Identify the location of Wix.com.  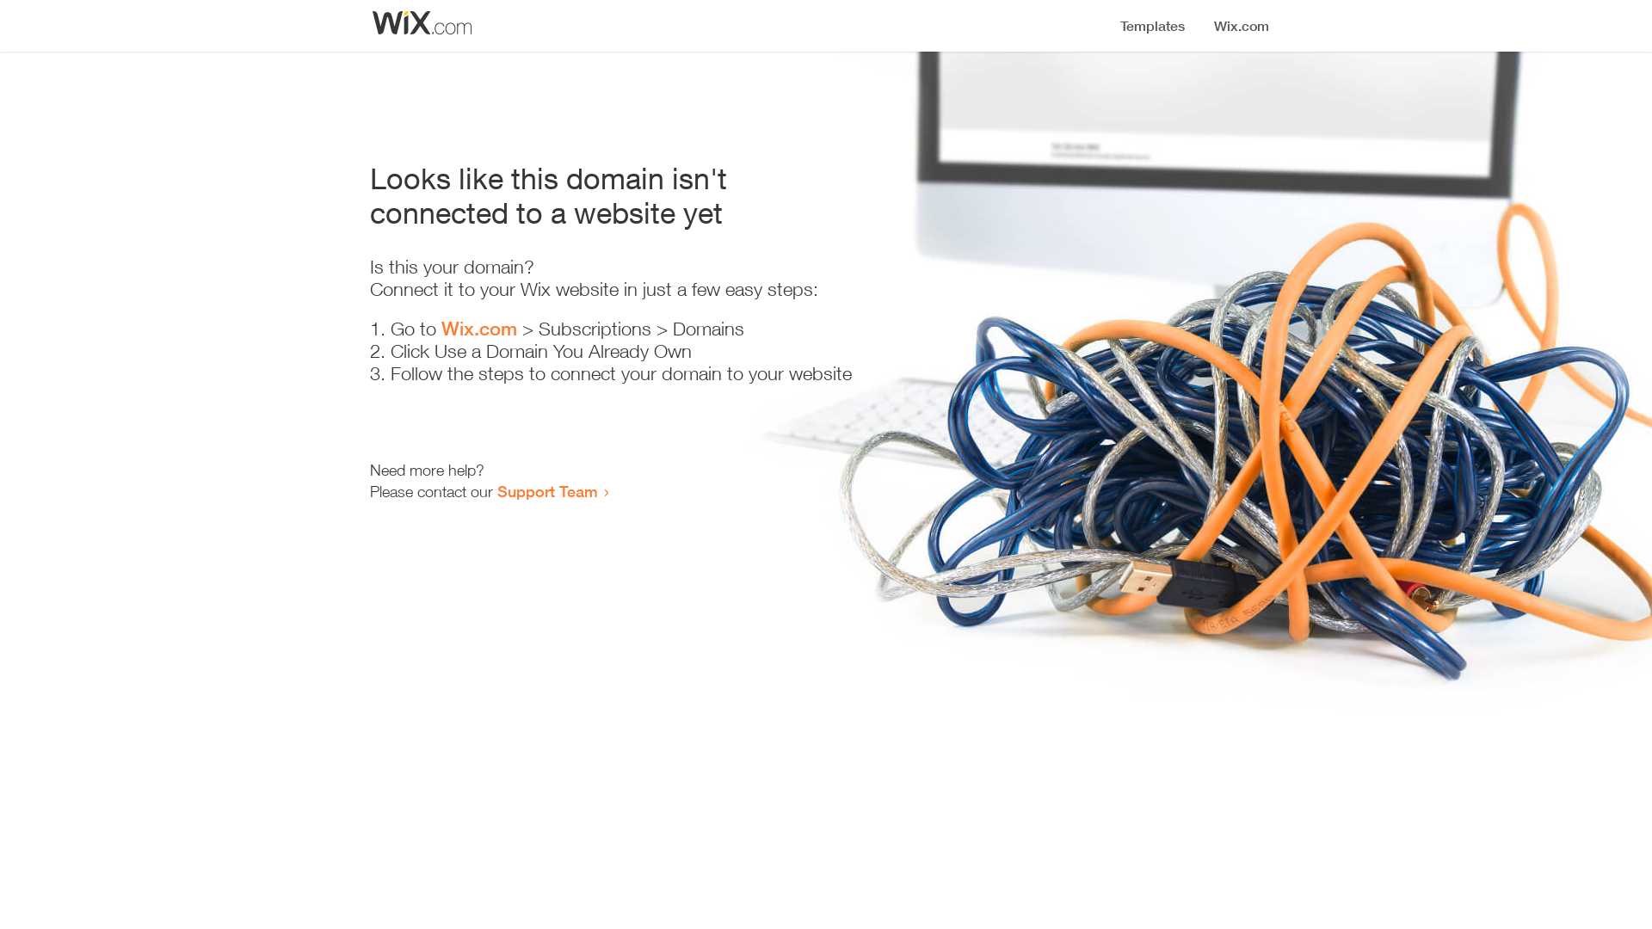
(479, 329).